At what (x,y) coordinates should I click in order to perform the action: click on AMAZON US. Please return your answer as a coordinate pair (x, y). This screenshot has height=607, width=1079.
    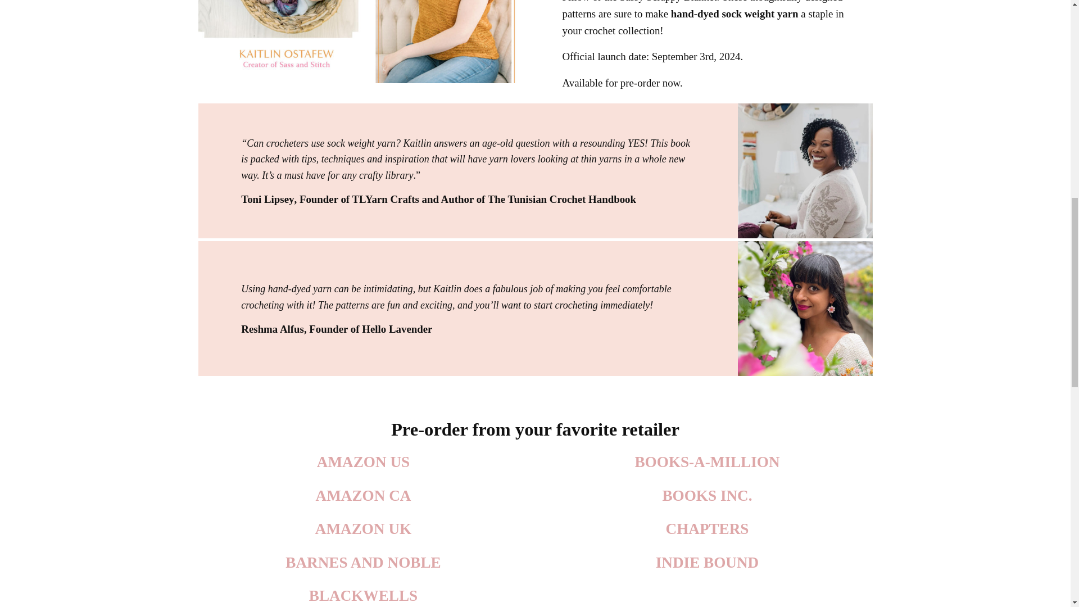
    Looking at the image, I should click on (363, 462).